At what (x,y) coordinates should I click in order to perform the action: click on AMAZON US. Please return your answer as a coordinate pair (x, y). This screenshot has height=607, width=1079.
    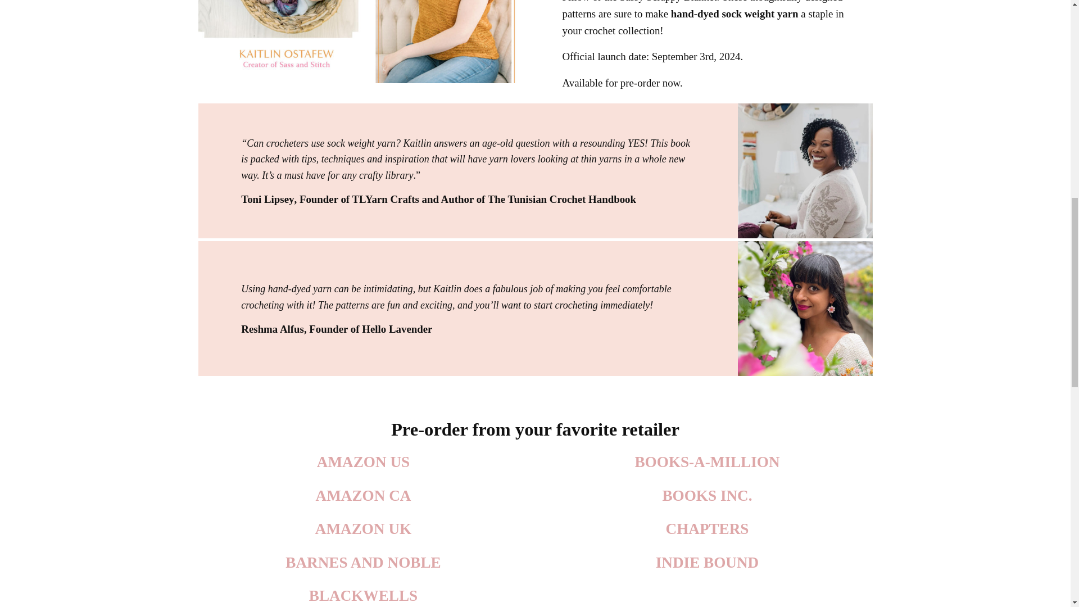
    Looking at the image, I should click on (363, 462).